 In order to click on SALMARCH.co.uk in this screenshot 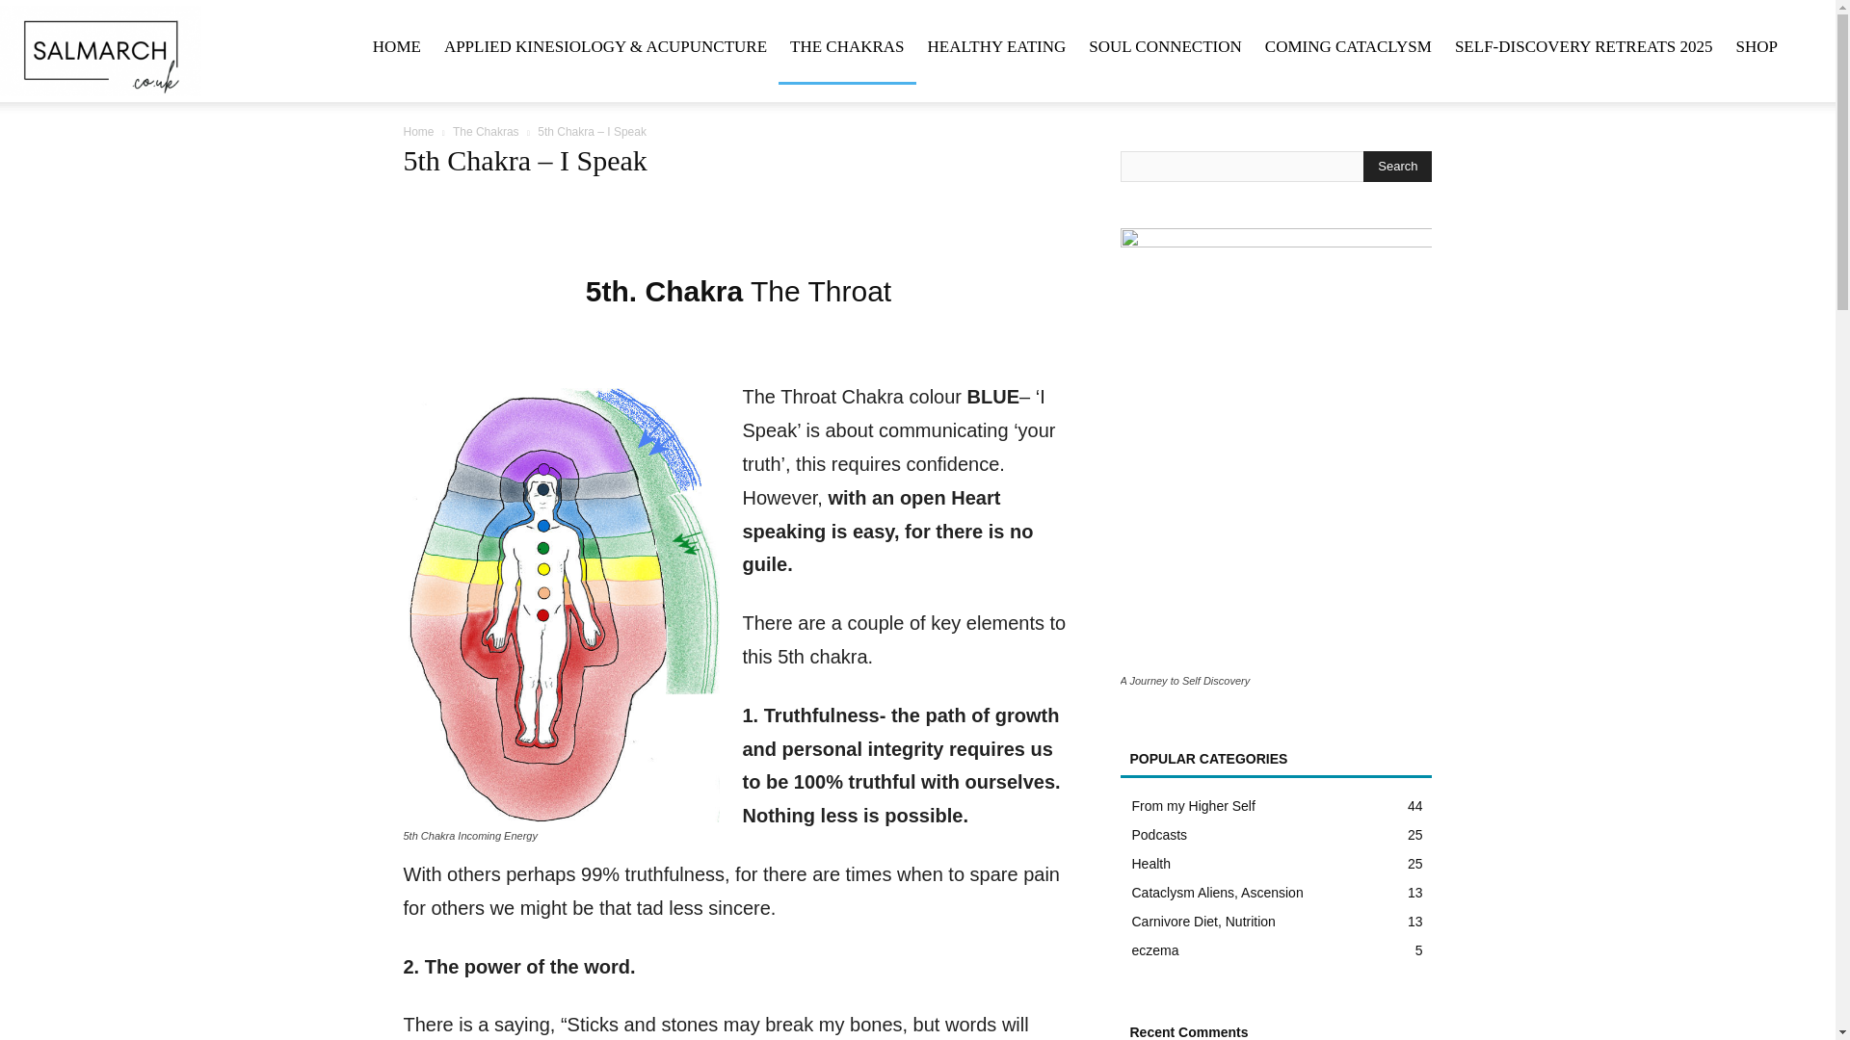, I will do `click(100, 50)`.